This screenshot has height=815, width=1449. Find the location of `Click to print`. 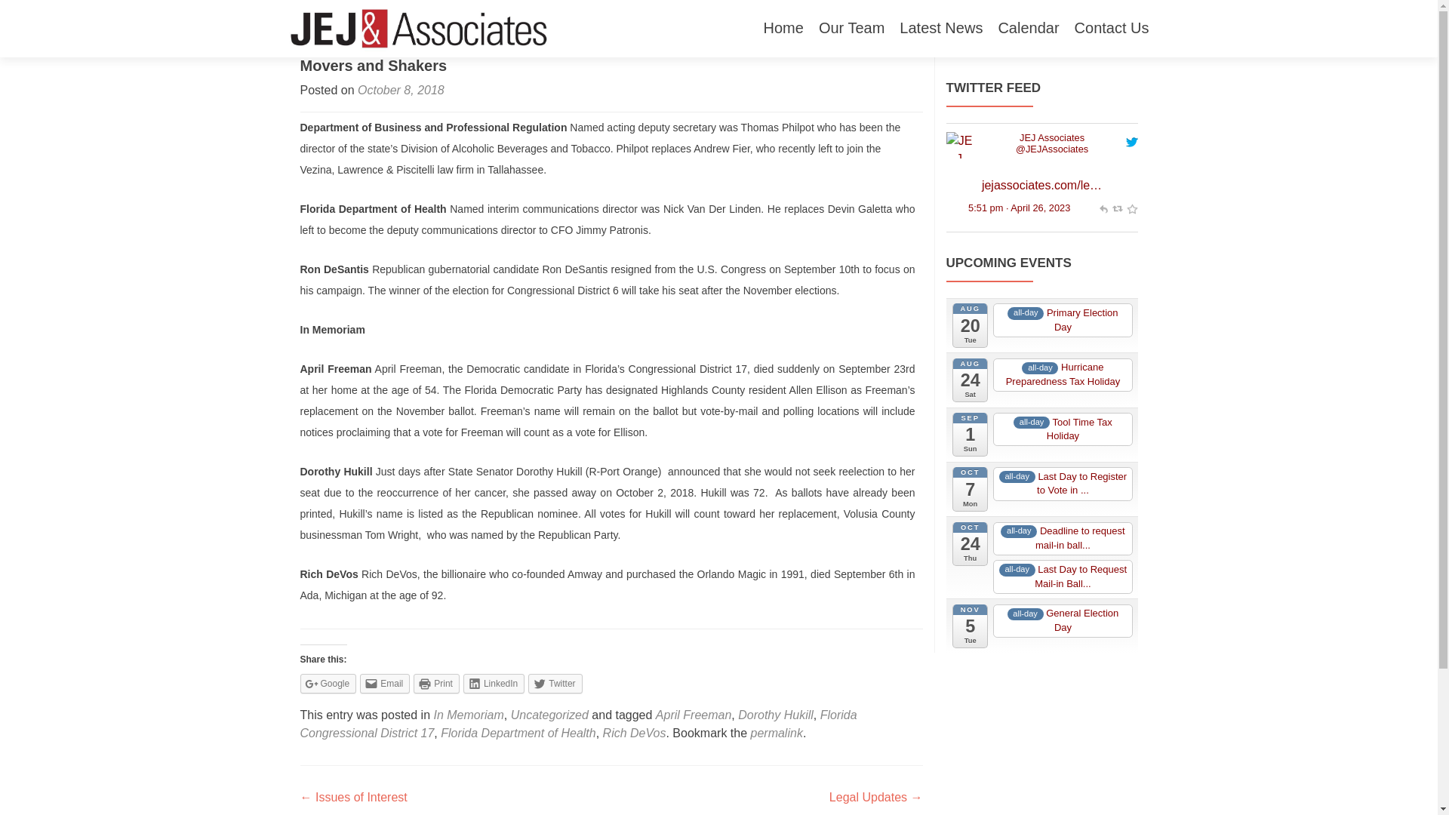

Click to print is located at coordinates (436, 684).